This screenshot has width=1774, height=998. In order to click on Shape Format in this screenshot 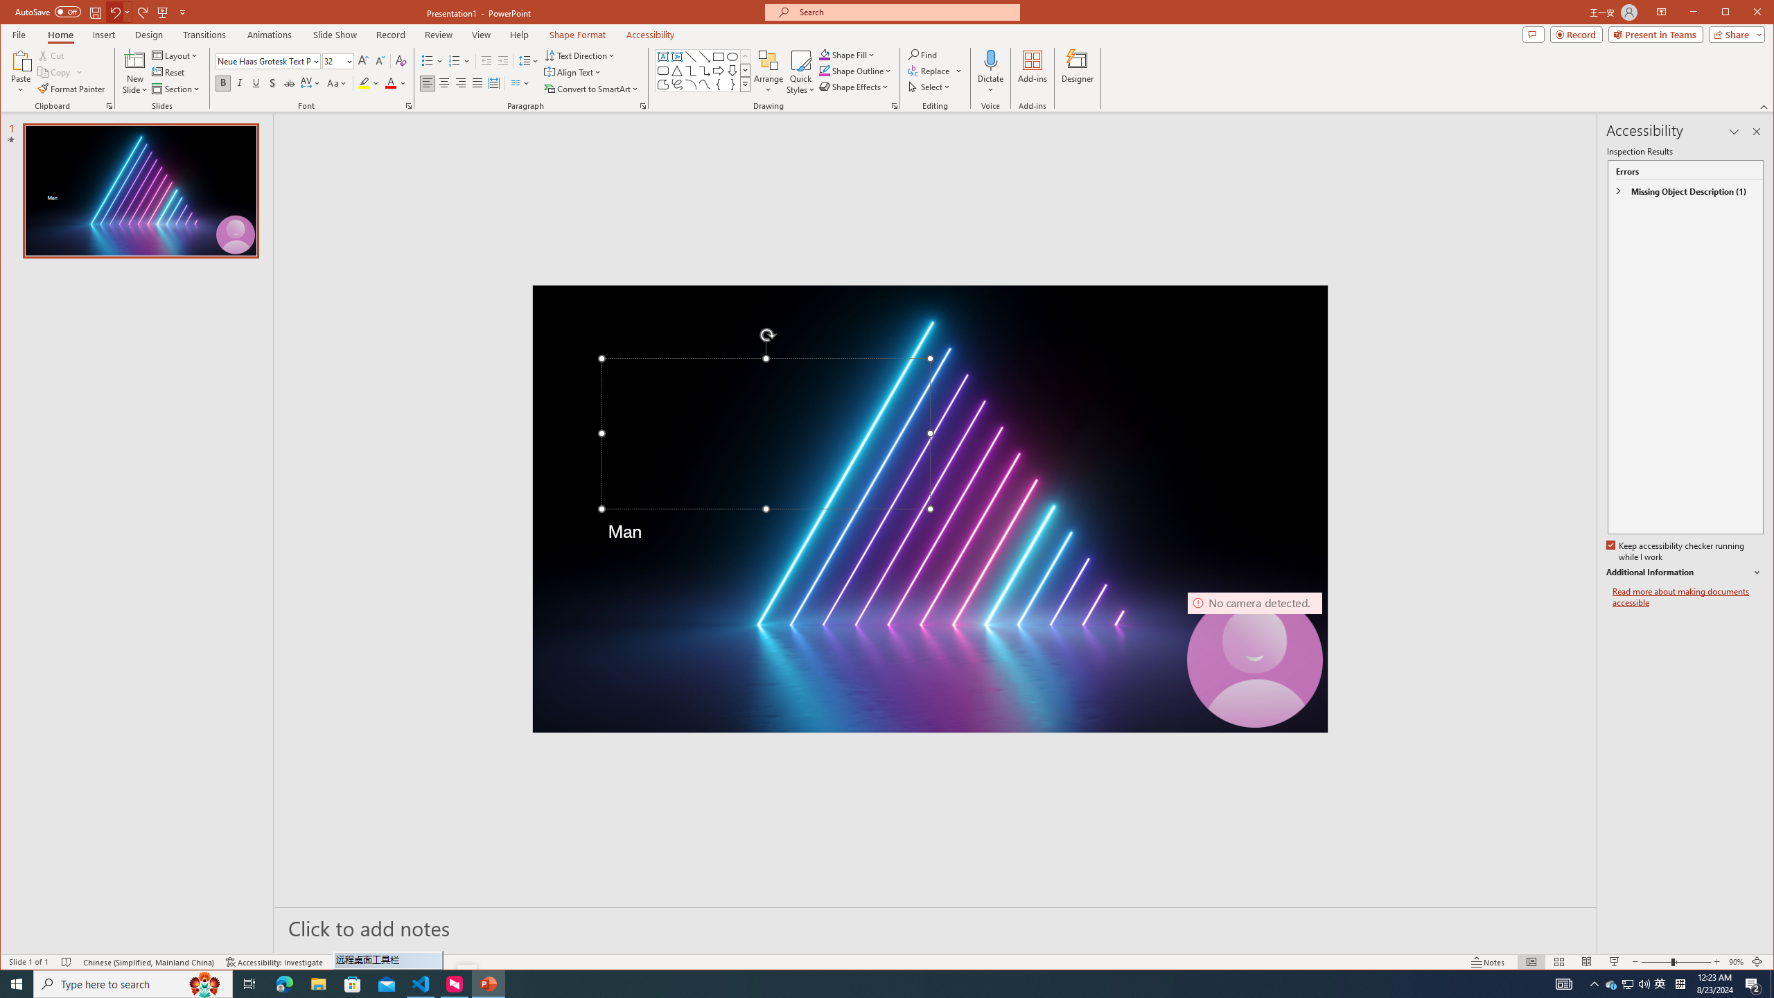, I will do `click(577, 35)`.